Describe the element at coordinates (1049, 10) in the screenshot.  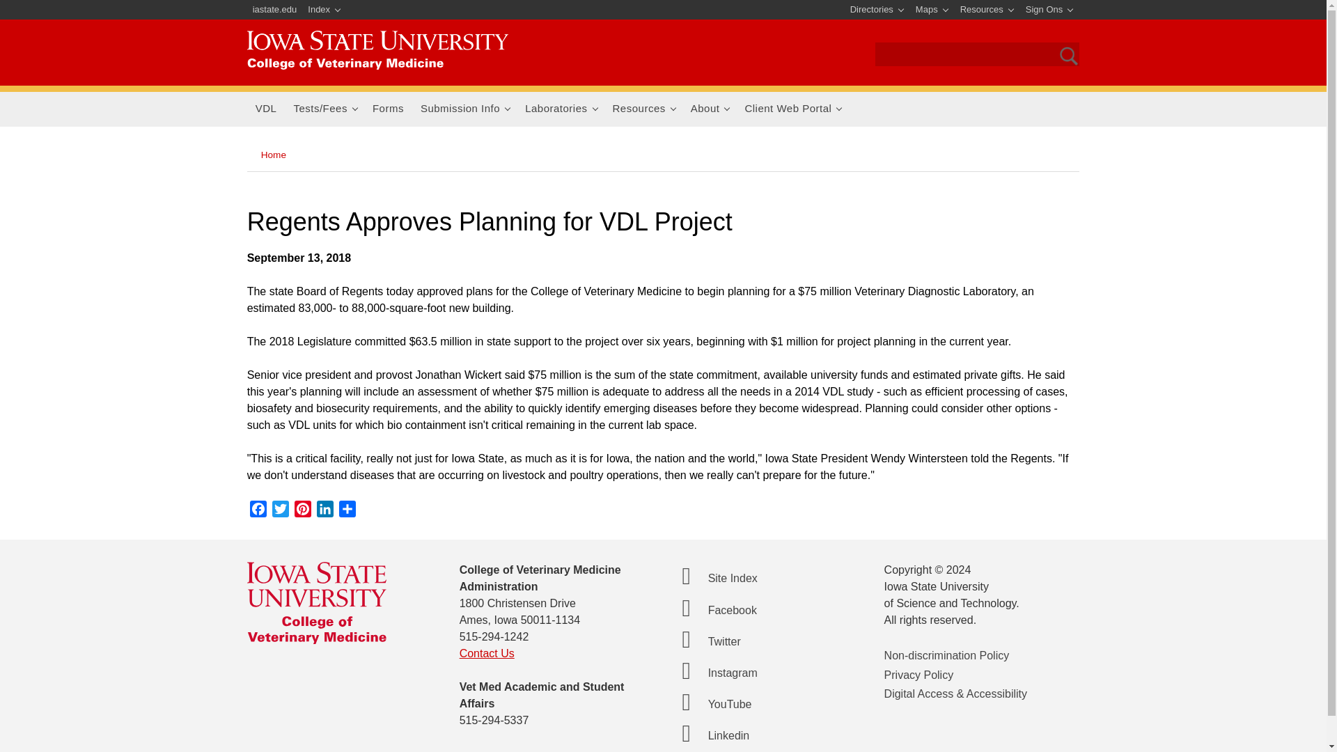
I see `Sign Ons` at that location.